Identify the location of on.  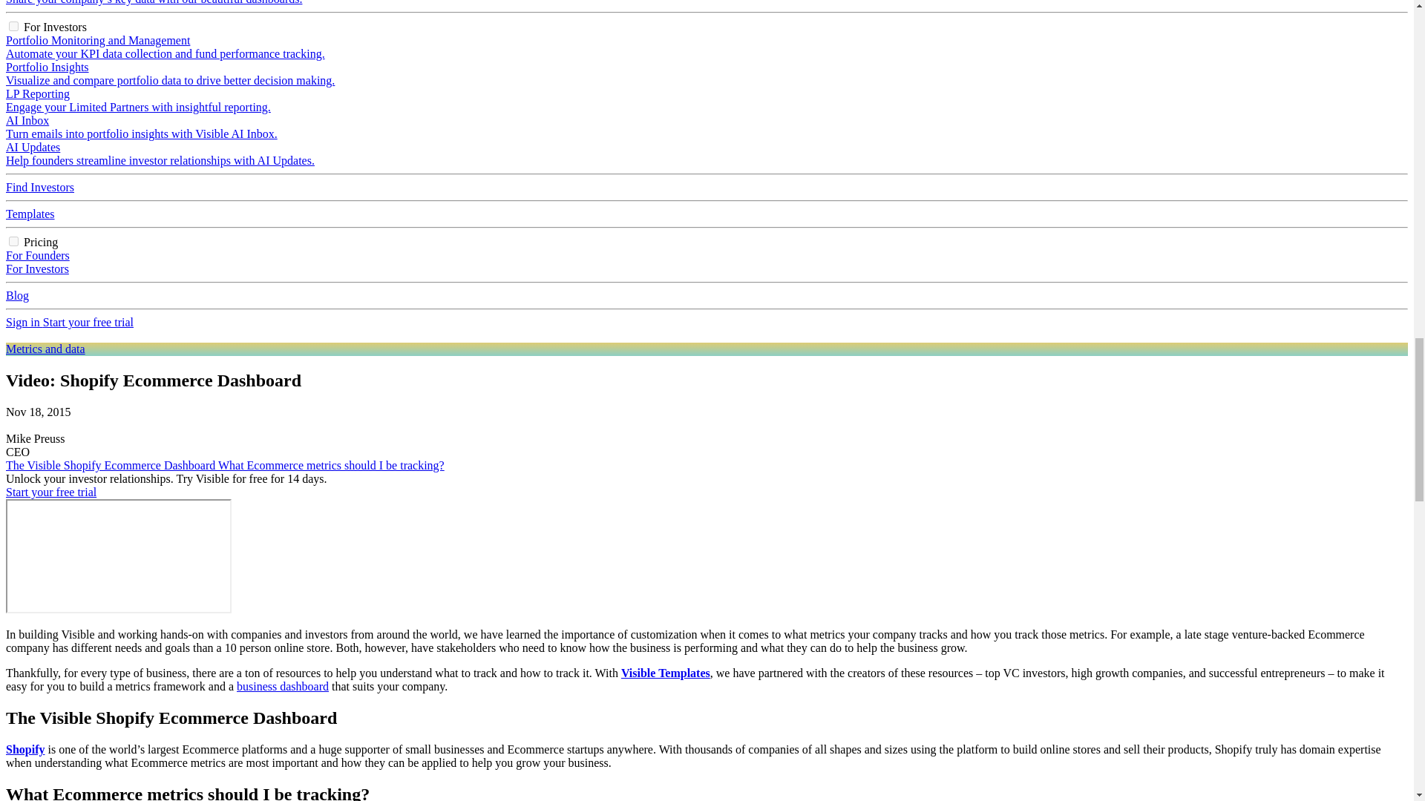
(13, 240).